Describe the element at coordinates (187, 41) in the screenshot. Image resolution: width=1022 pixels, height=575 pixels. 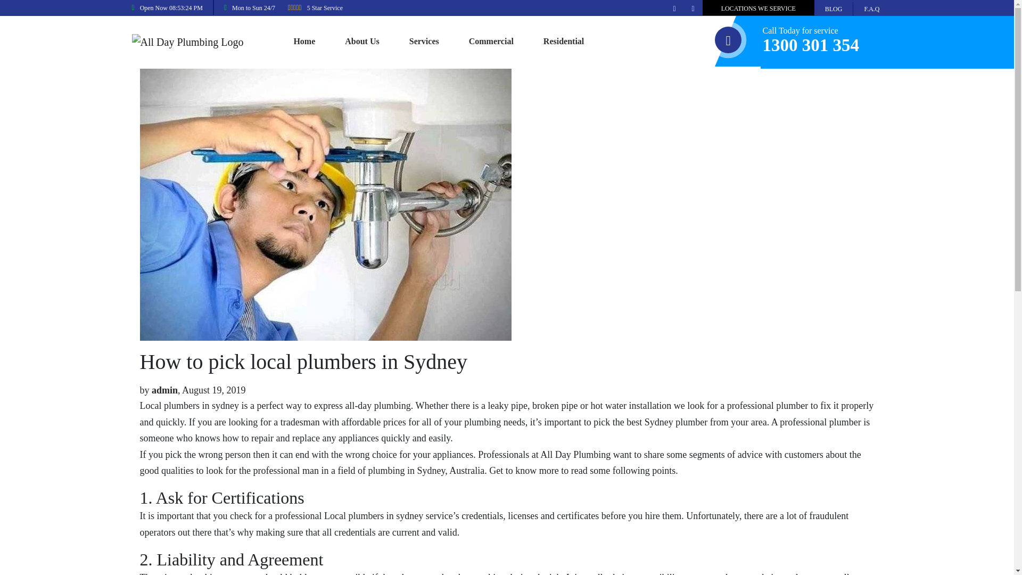
I see `All Day Plumbing` at that location.